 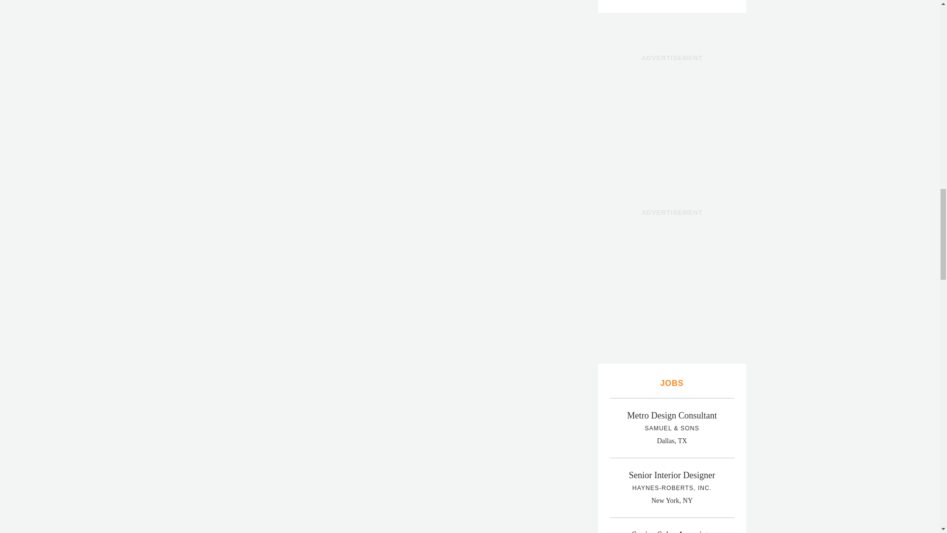 I want to click on 3rd party ad content, so click(x=672, y=127).